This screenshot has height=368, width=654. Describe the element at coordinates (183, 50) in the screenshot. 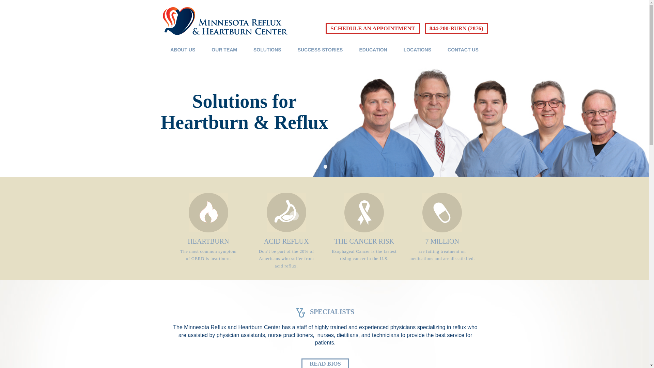

I see `ABOUT US` at that location.